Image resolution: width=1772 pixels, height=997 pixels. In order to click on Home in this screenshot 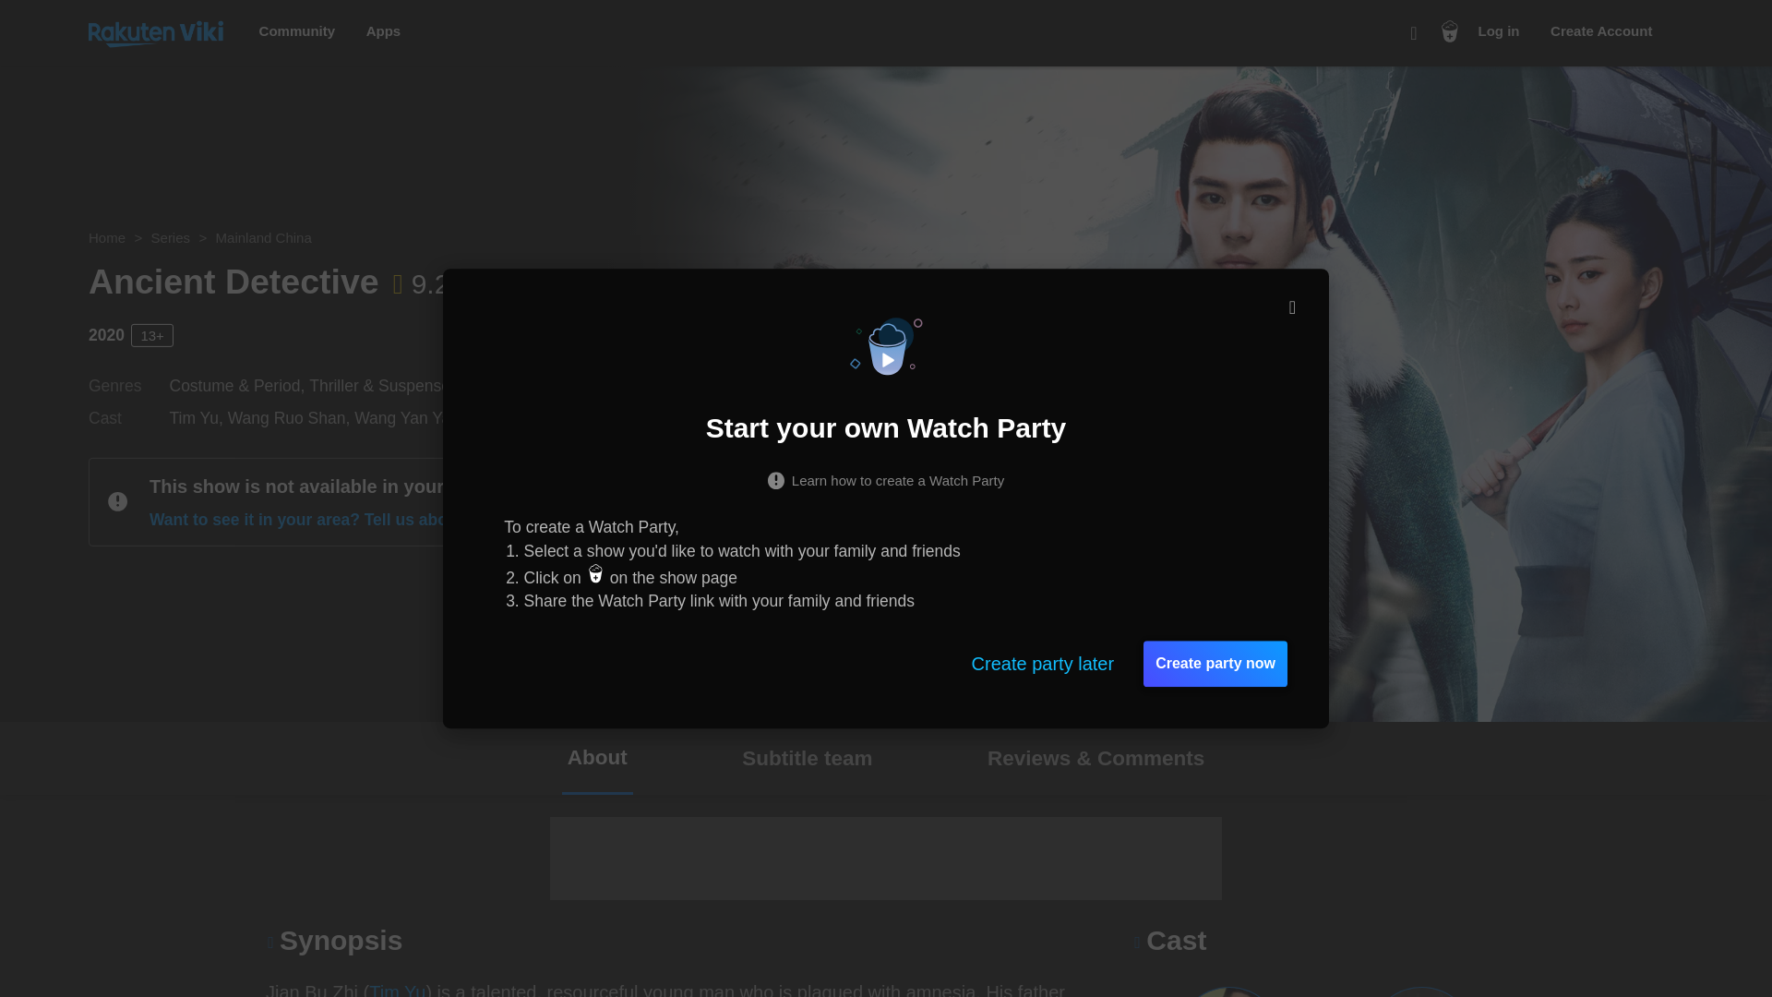, I will do `click(107, 237)`.